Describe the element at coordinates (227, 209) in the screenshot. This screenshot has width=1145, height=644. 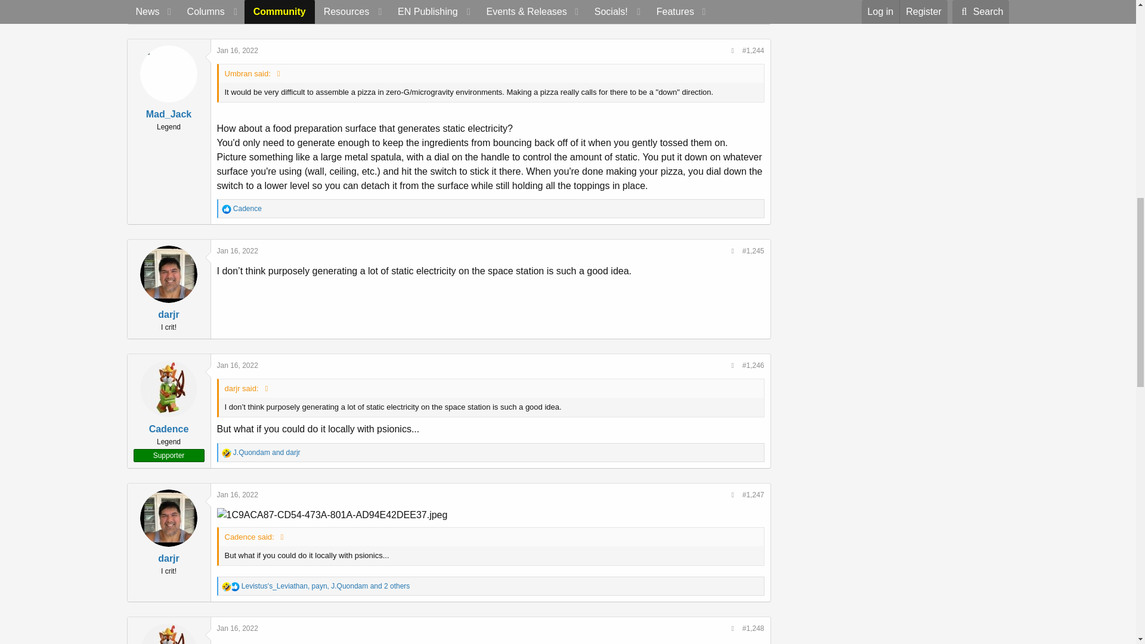
I see `Like` at that location.